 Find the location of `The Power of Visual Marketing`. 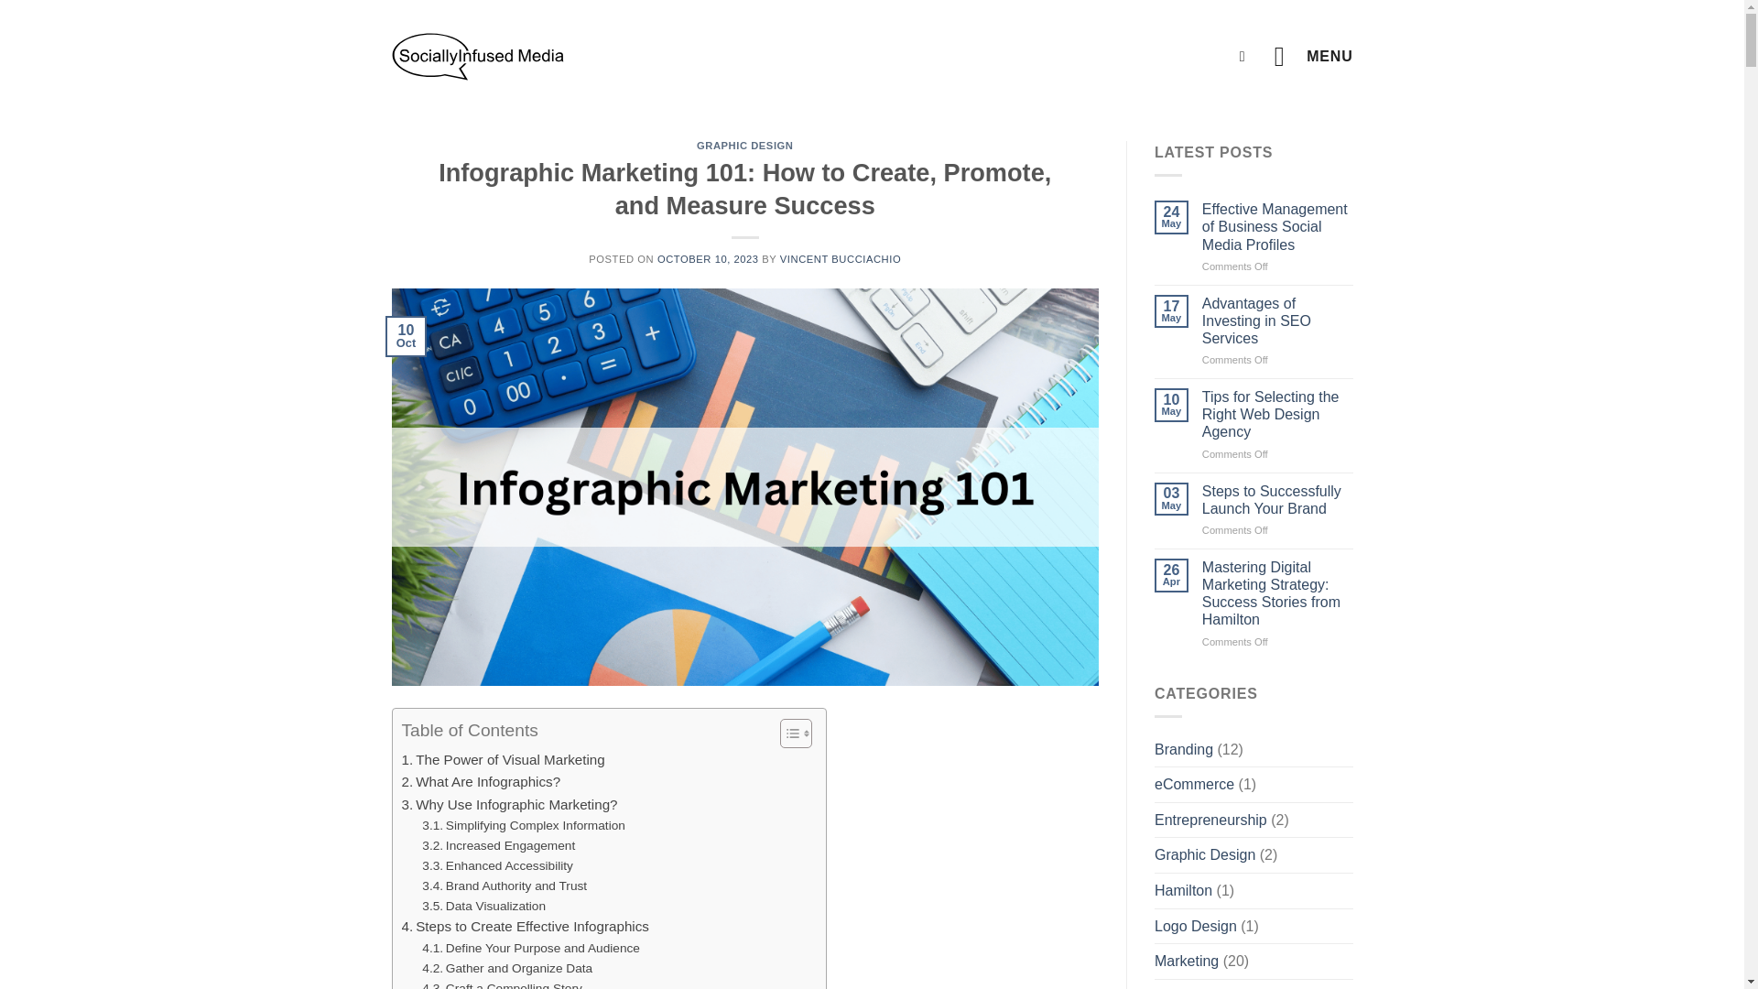

The Power of Visual Marketing is located at coordinates (502, 760).